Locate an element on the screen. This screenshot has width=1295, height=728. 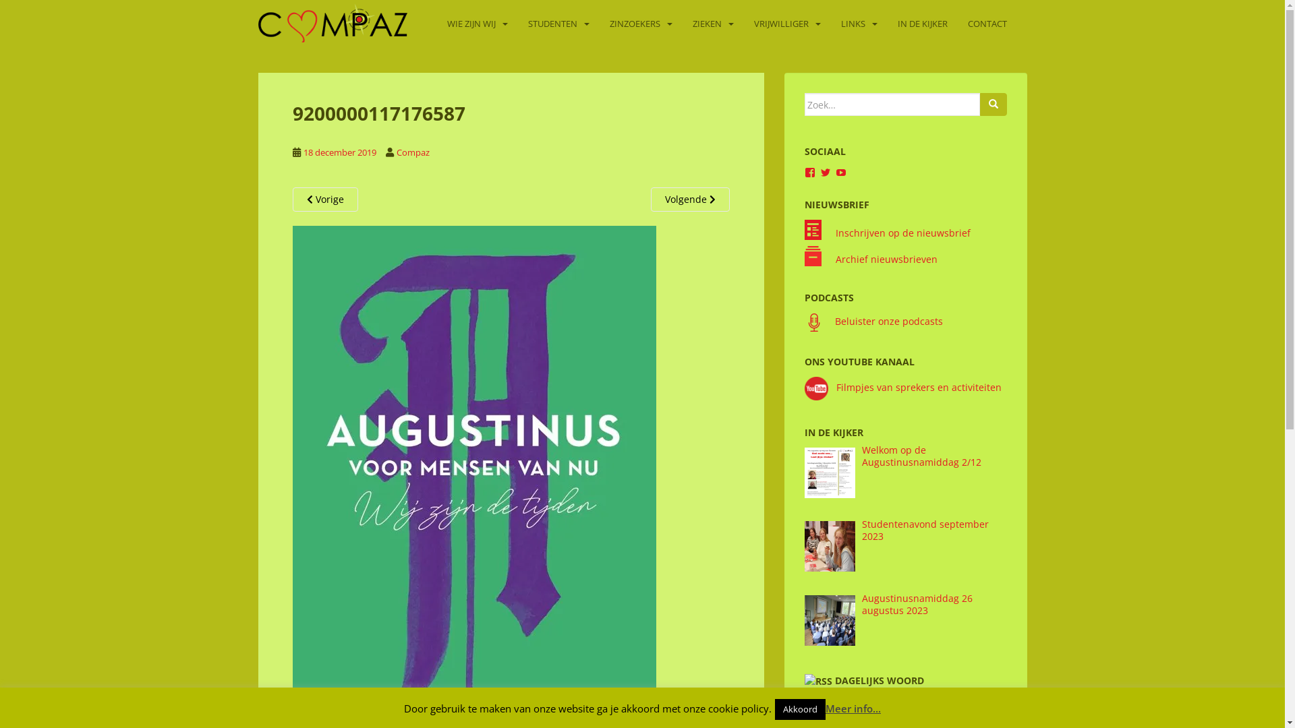
Facebook is located at coordinates (809, 173).